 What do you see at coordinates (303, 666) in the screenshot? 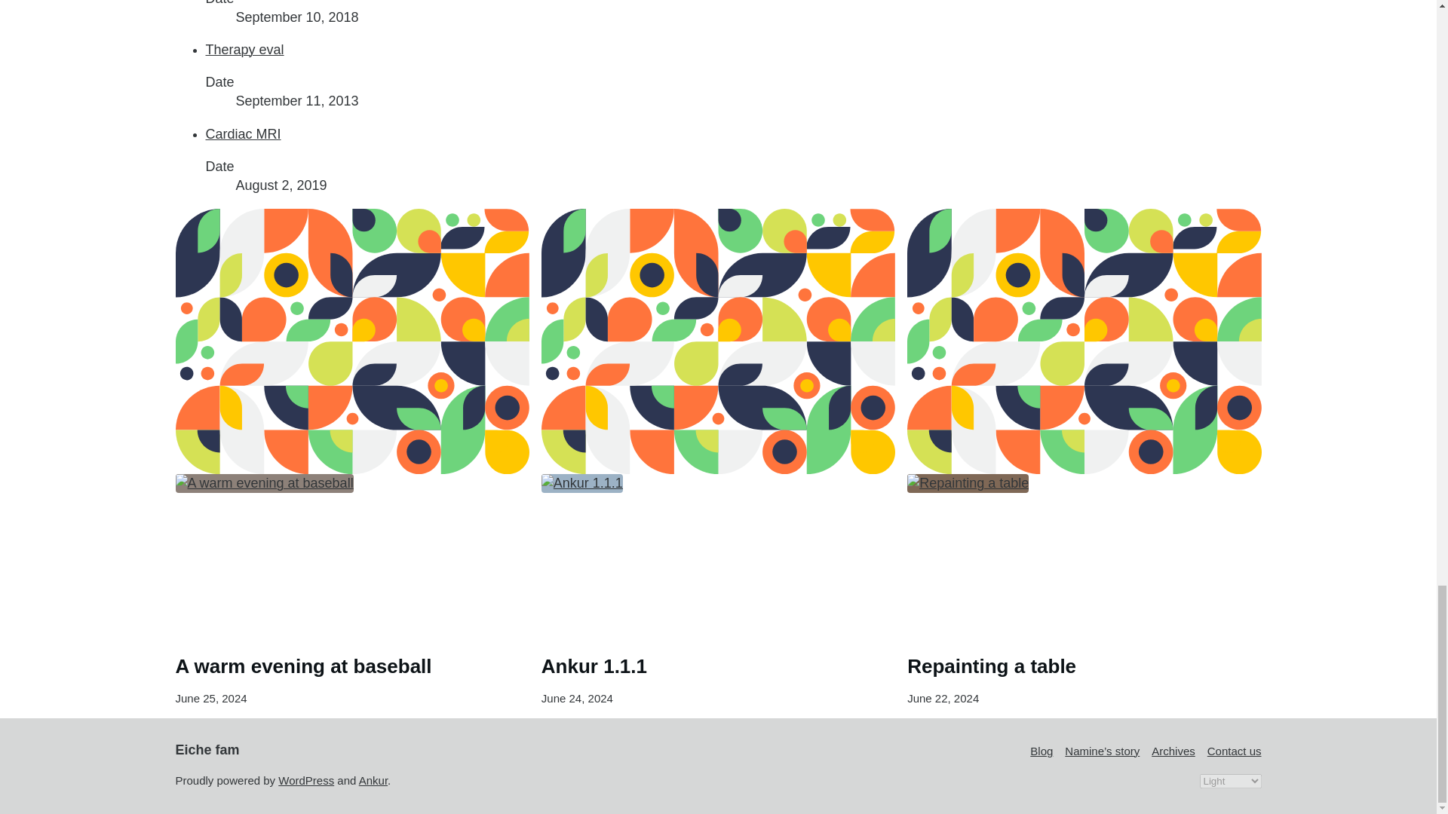
I see `A warm evening at baseball` at bounding box center [303, 666].